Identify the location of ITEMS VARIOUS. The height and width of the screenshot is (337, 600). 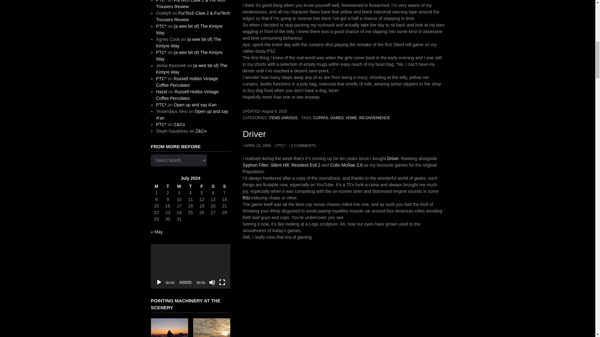
(283, 118).